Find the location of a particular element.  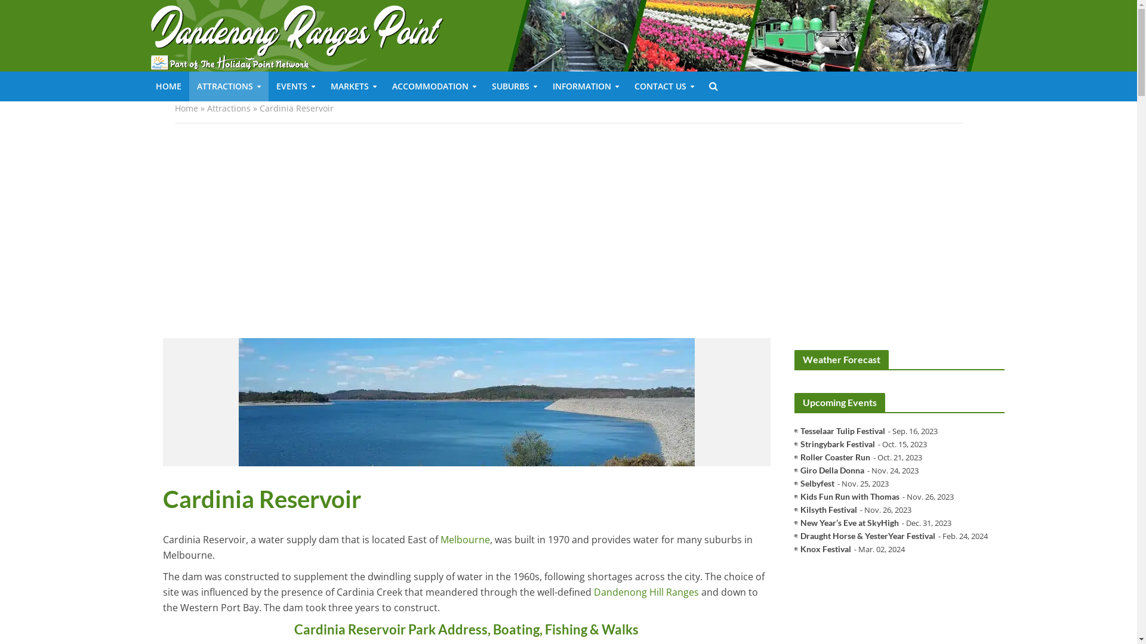

ATTRACTIONS is located at coordinates (228, 86).